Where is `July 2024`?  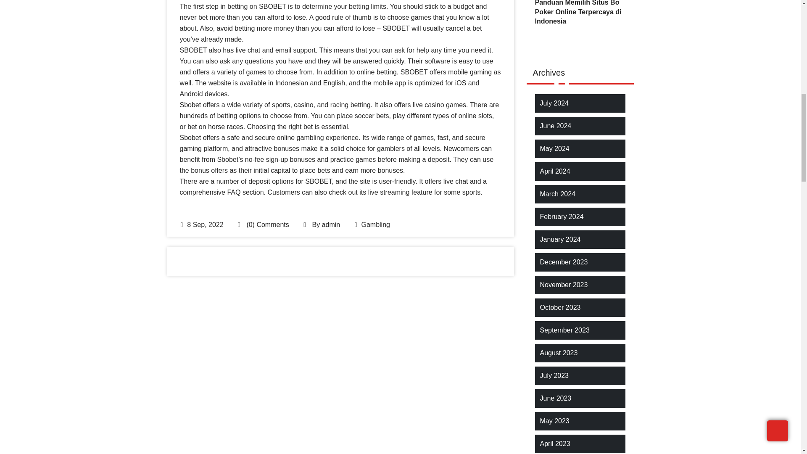 July 2024 is located at coordinates (554, 103).